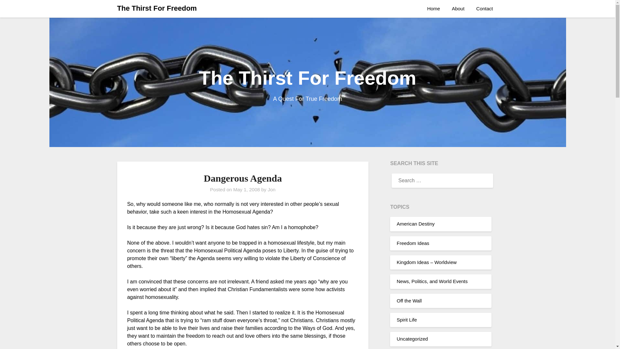  I want to click on Contact, so click(485, 9).